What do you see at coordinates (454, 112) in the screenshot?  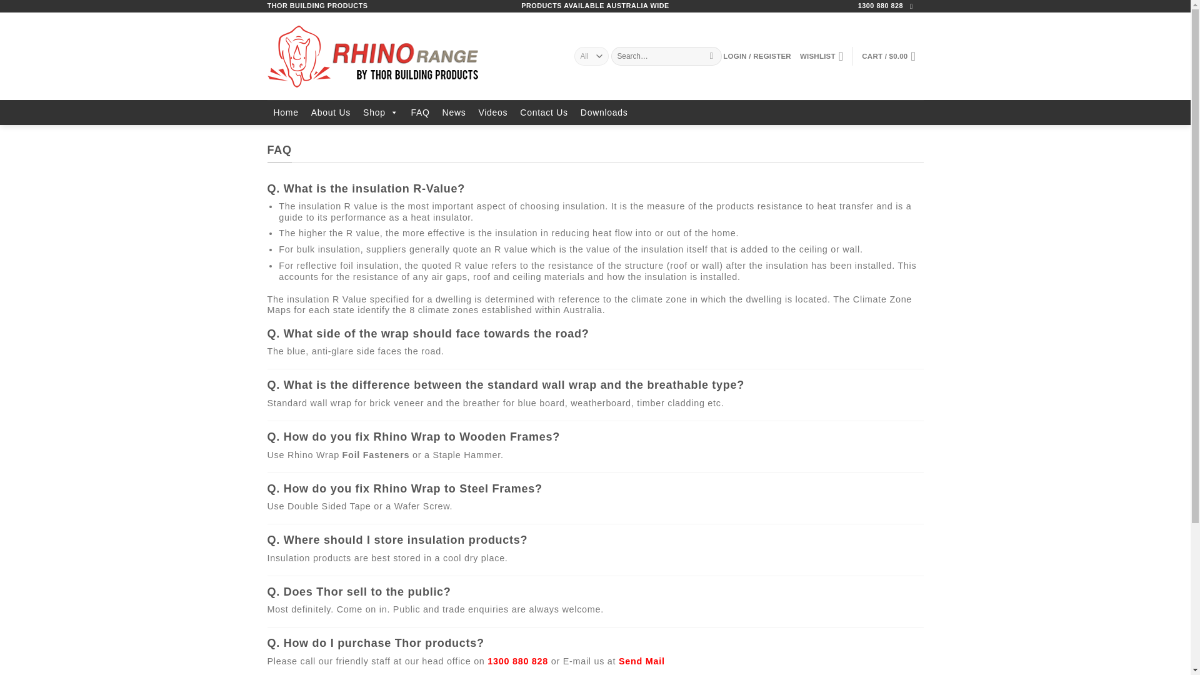 I see `News` at bounding box center [454, 112].